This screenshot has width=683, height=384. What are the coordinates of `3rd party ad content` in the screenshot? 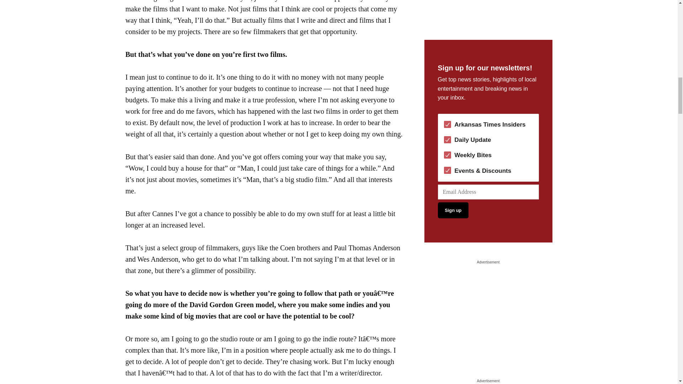 It's located at (488, 311).